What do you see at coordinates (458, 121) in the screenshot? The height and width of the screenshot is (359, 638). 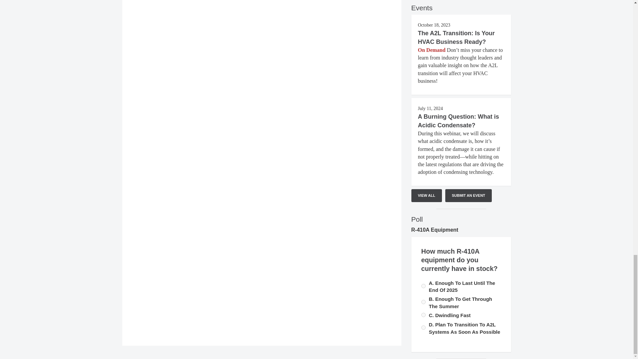 I see `A Burning Question: What is Acidic Condensate?` at bounding box center [458, 121].